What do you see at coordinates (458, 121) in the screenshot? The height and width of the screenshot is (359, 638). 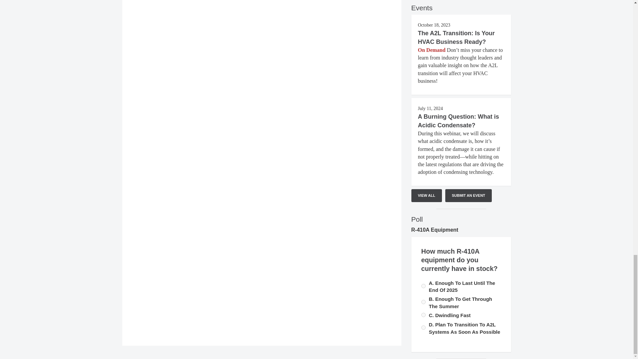 I see `A Burning Question: What is Acidic Condensate?` at bounding box center [458, 121].